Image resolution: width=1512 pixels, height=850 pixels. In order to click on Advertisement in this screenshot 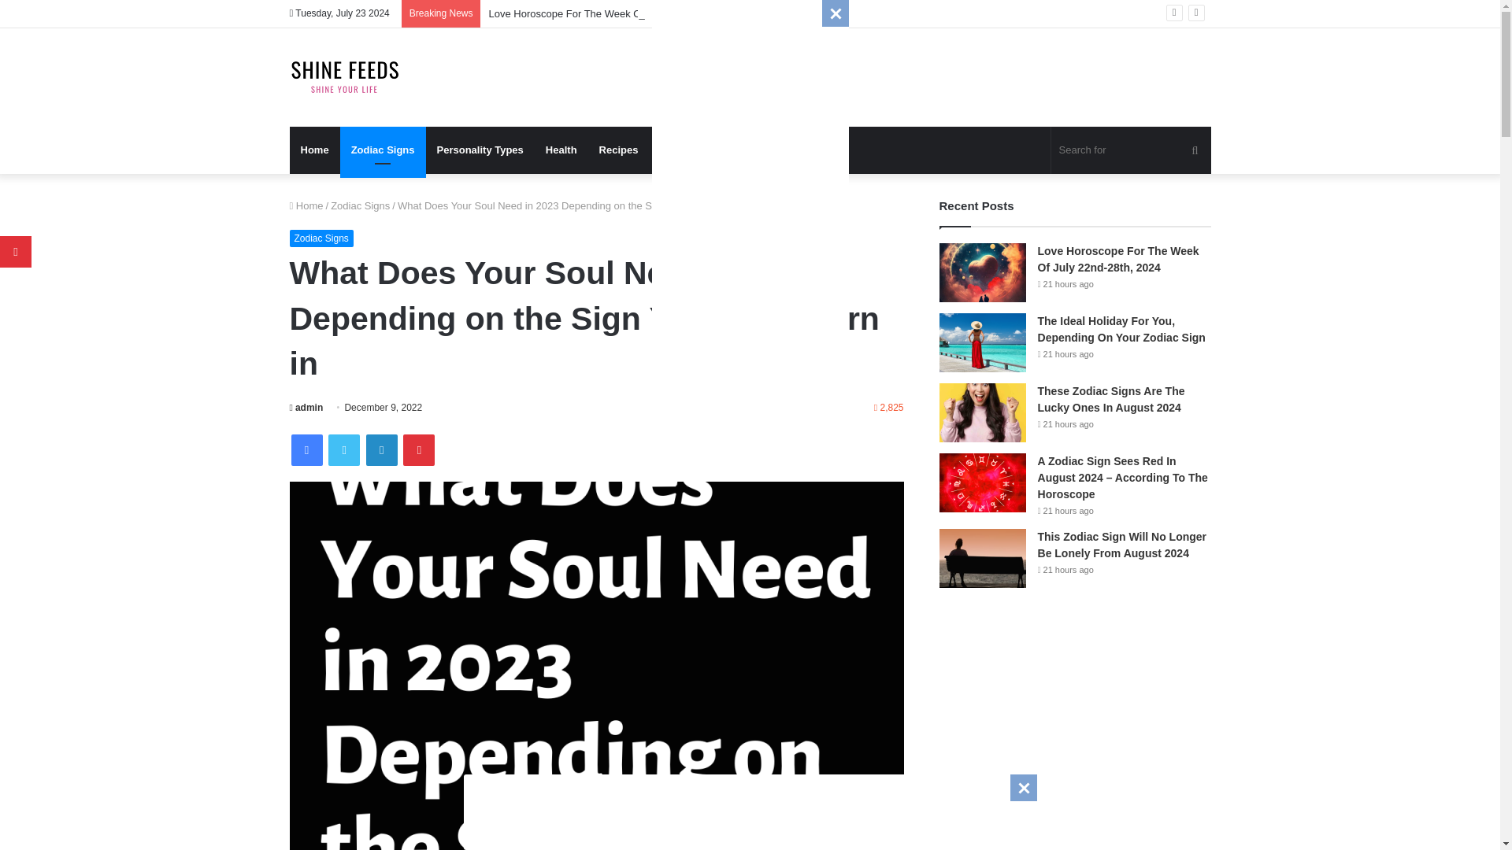, I will do `click(749, 809)`.